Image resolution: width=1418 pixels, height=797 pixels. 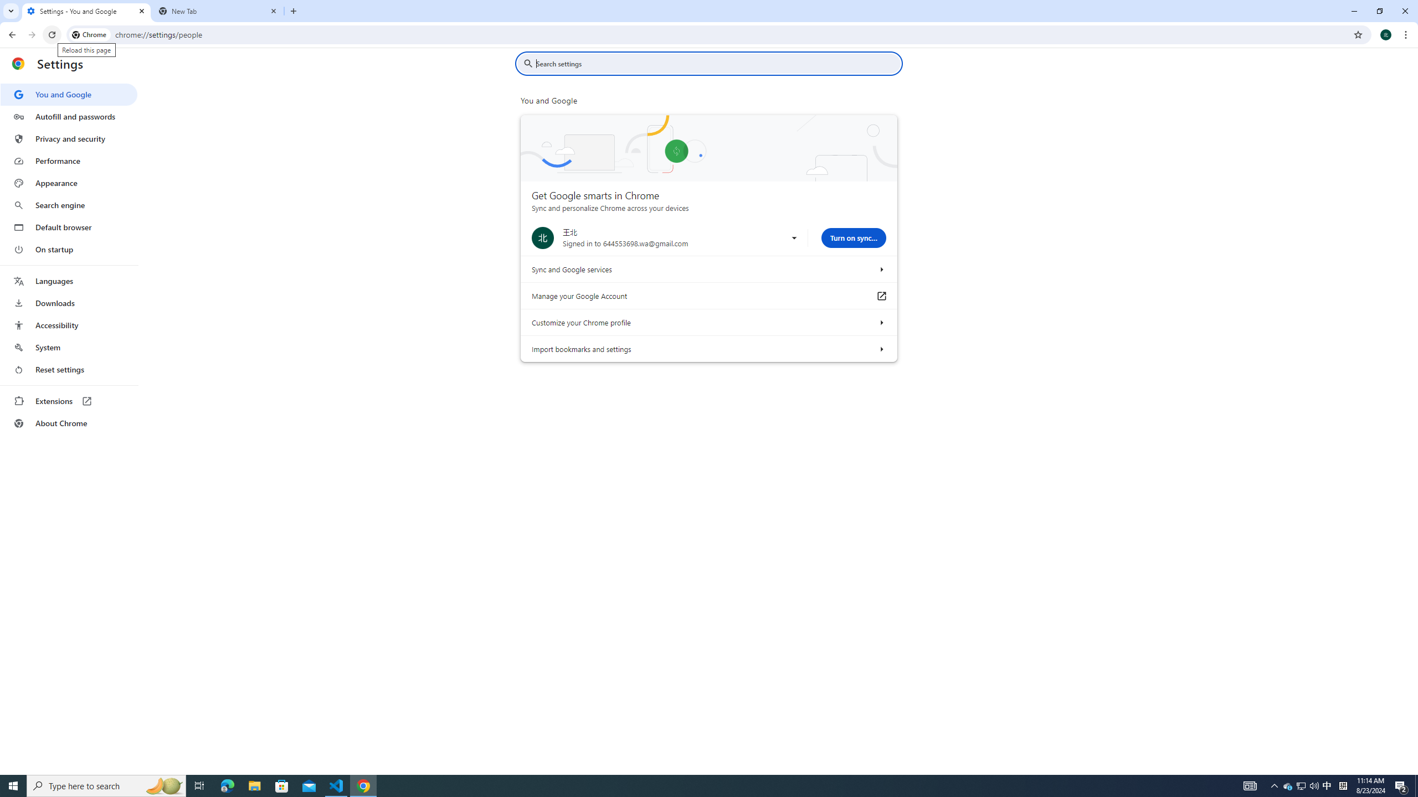 What do you see at coordinates (881, 322) in the screenshot?
I see `Customize your Chrome profile` at bounding box center [881, 322].